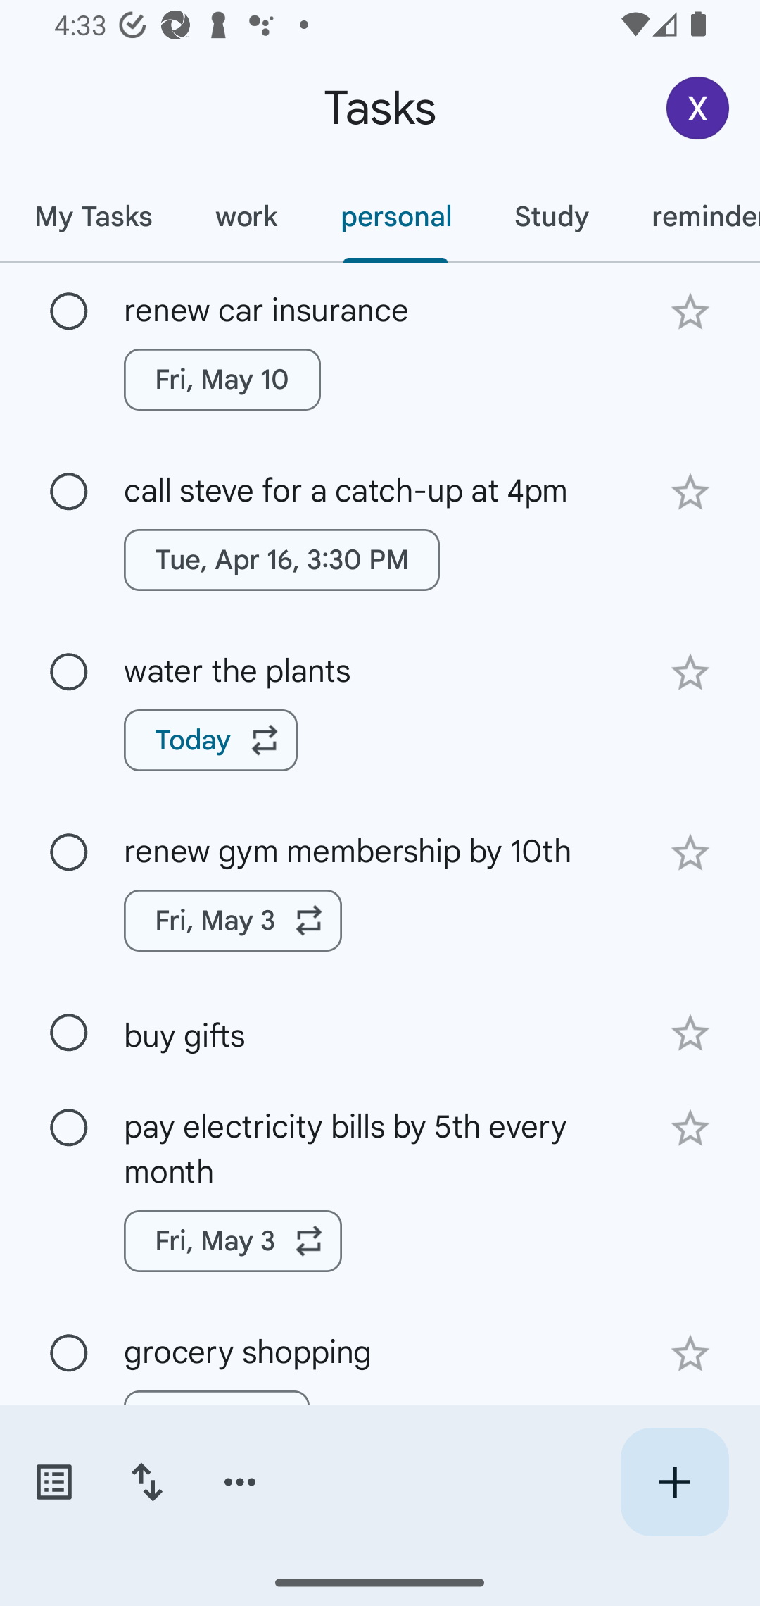 The width and height of the screenshot is (760, 1606). Describe the element at coordinates (211, 740) in the screenshot. I see `Today` at that location.